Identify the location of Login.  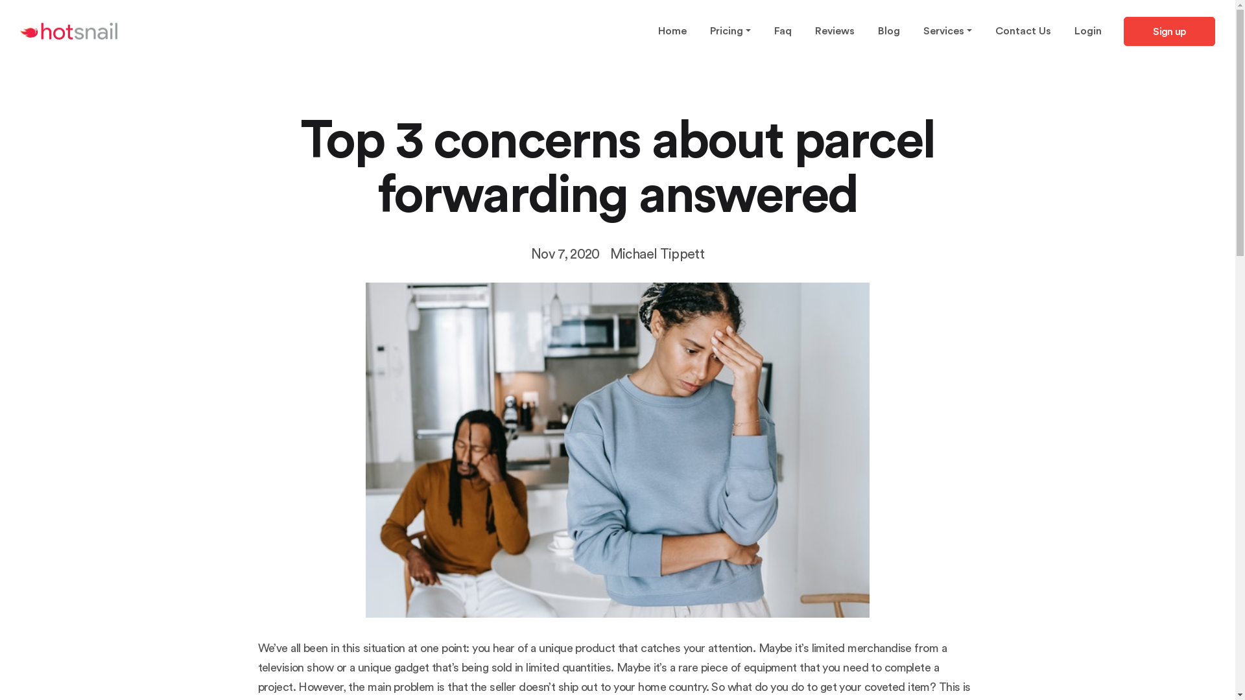
(1088, 31).